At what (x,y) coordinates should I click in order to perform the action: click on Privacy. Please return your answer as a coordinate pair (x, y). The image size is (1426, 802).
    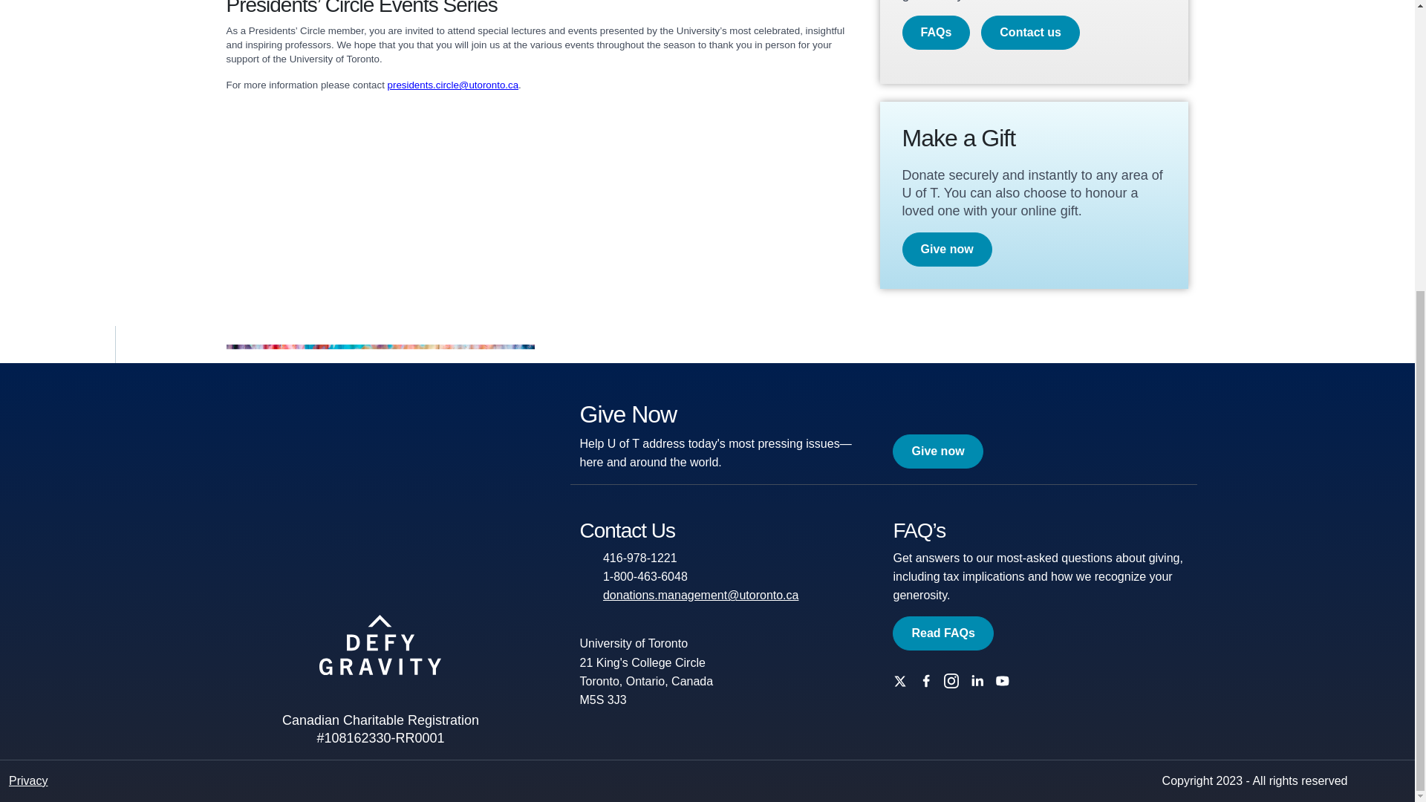
    Looking at the image, I should click on (27, 780).